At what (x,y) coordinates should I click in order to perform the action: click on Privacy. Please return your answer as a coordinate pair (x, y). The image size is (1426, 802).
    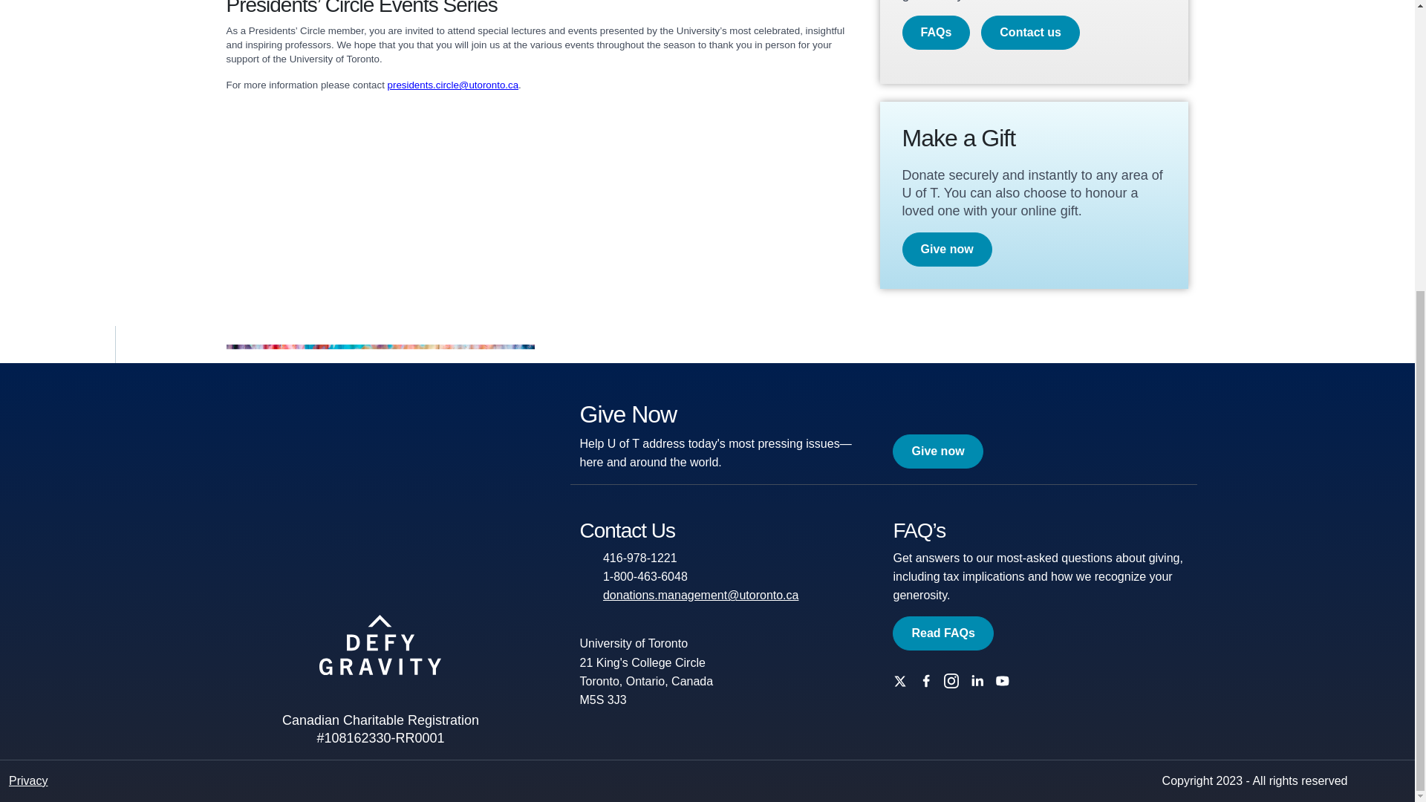
    Looking at the image, I should click on (27, 780).